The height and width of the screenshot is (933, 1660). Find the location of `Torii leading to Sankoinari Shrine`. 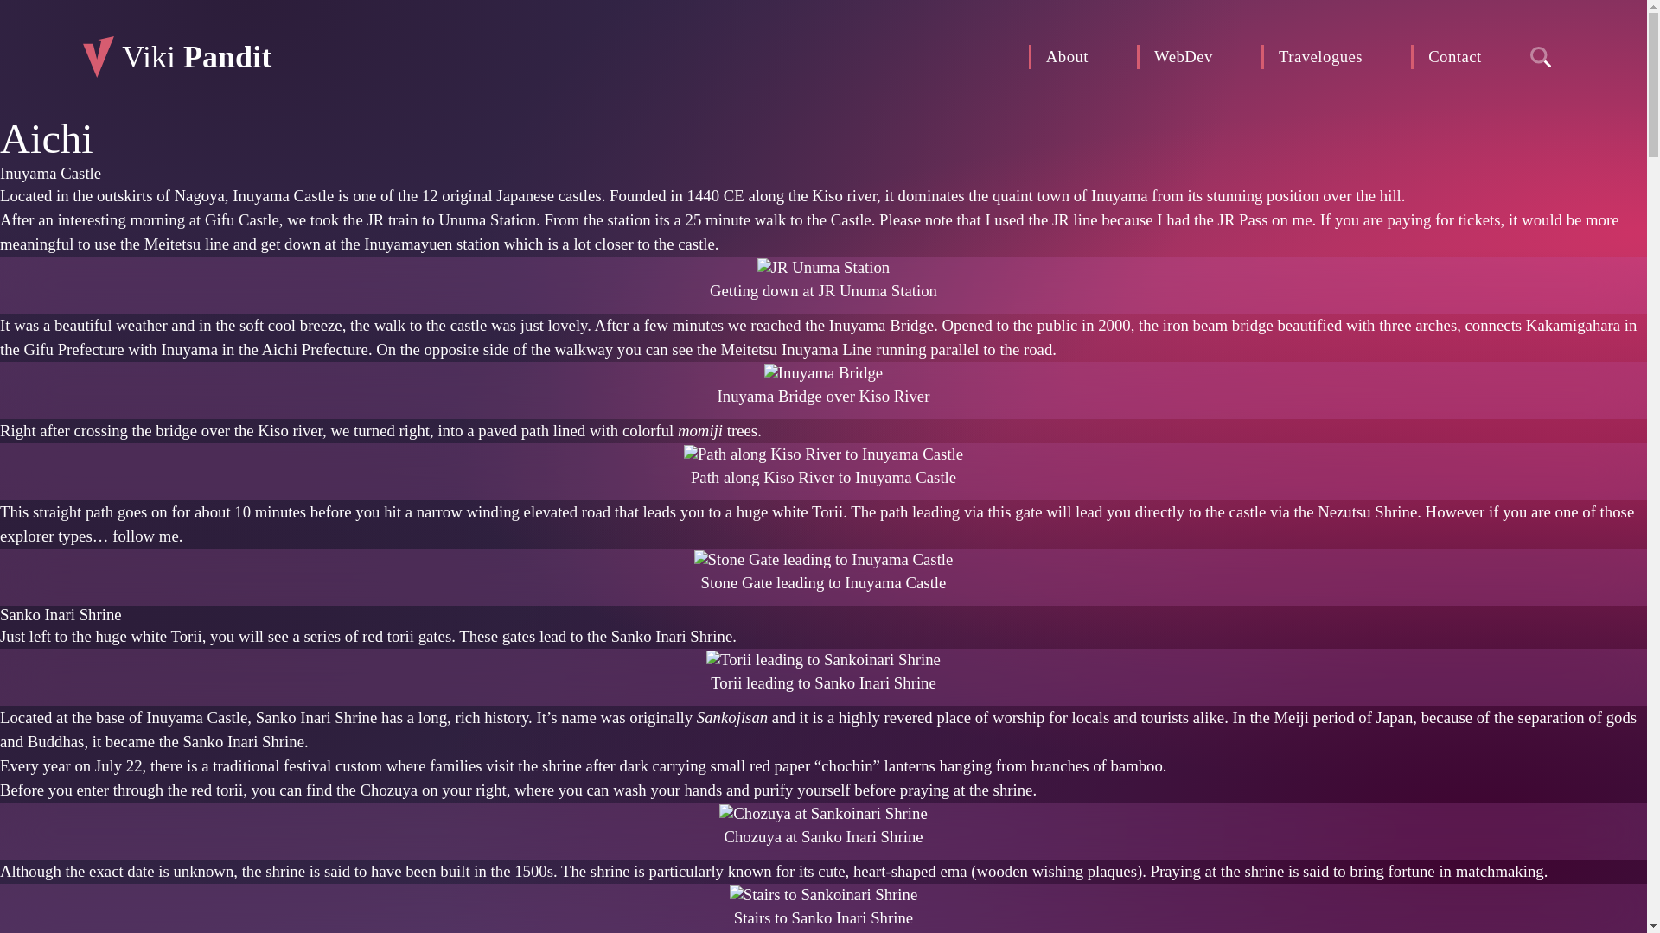

Torii leading to Sankoinari Shrine is located at coordinates (823, 660).